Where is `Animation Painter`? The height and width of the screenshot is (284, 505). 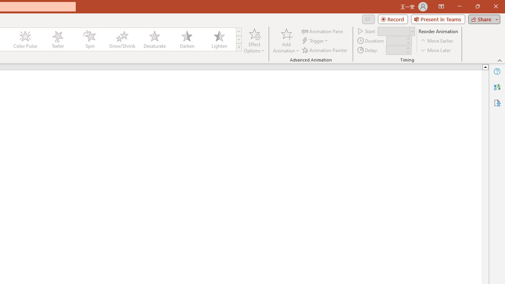 Animation Painter is located at coordinates (325, 50).